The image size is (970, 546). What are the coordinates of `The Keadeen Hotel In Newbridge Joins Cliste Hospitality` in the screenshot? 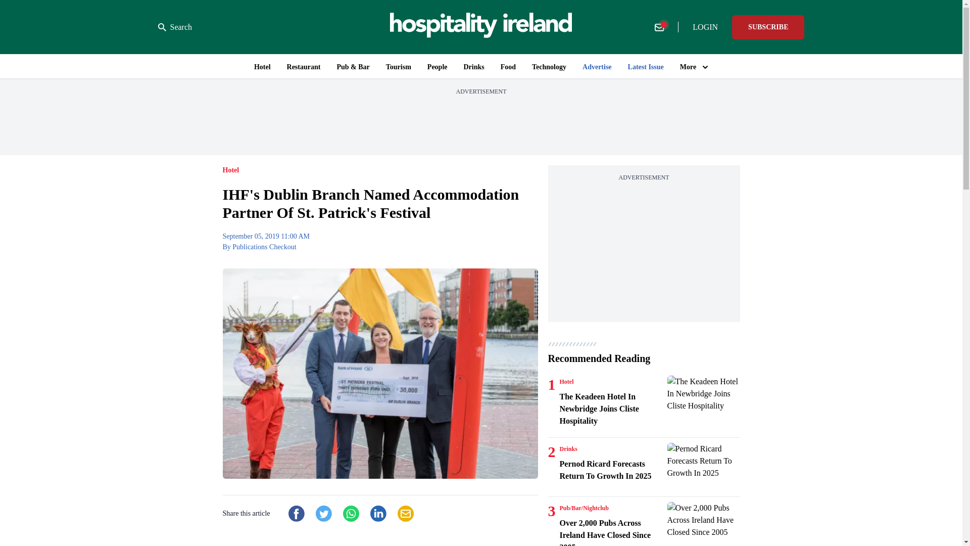 It's located at (703, 400).